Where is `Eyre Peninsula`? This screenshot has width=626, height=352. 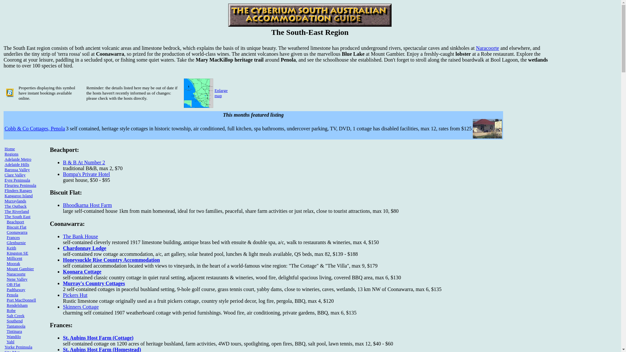
Eyre Peninsula is located at coordinates (17, 180).